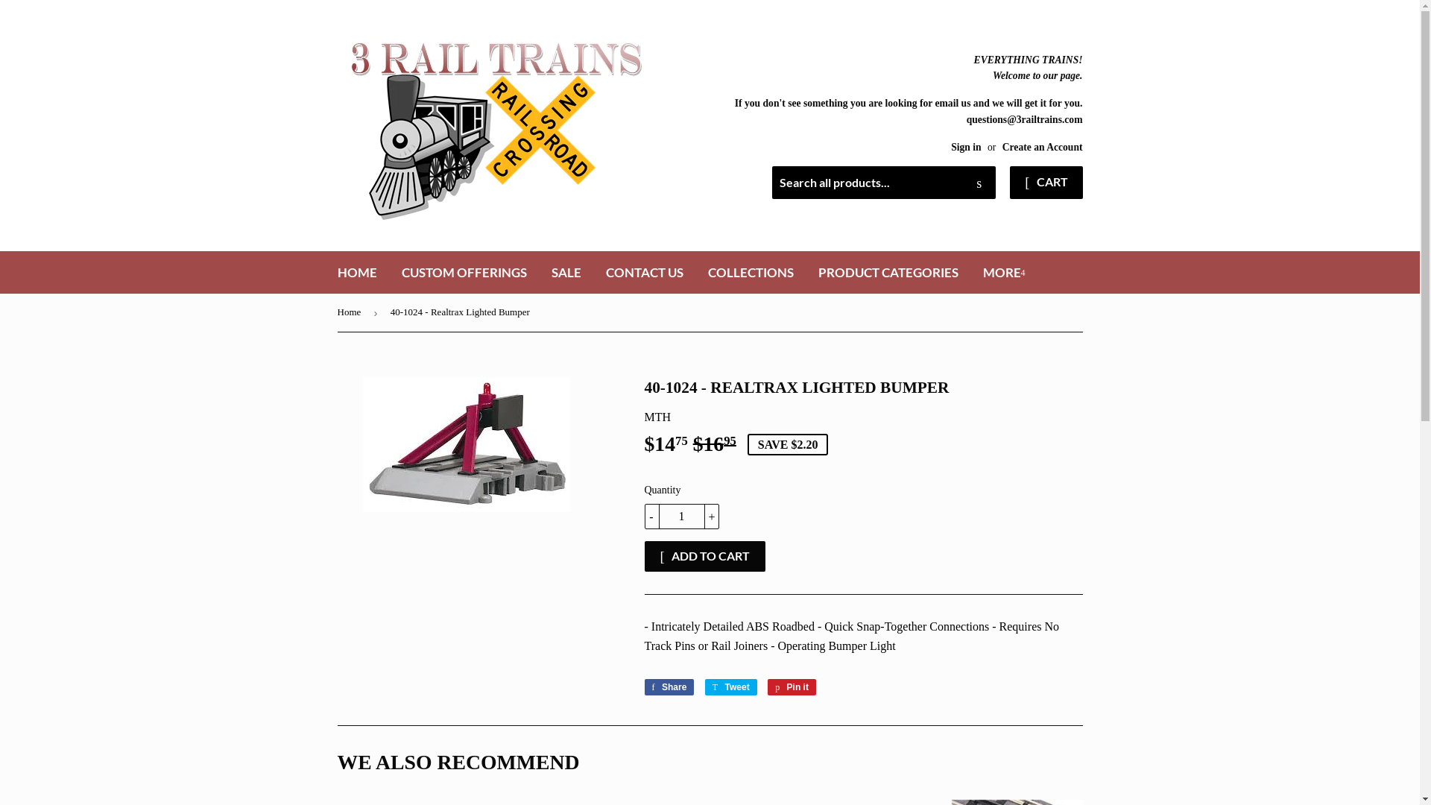 The width and height of the screenshot is (1431, 805). I want to click on Create an Account, so click(1043, 148).